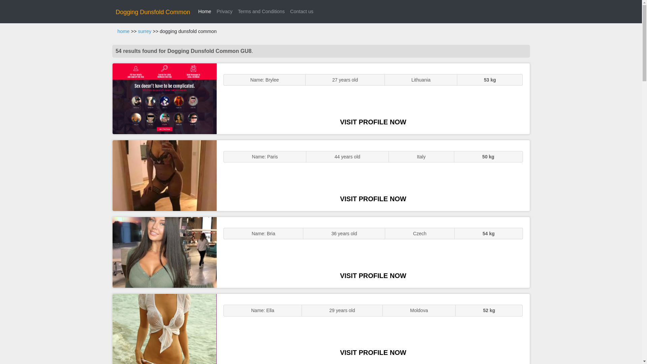 The width and height of the screenshot is (647, 364). I want to click on Sluts, so click(164, 329).